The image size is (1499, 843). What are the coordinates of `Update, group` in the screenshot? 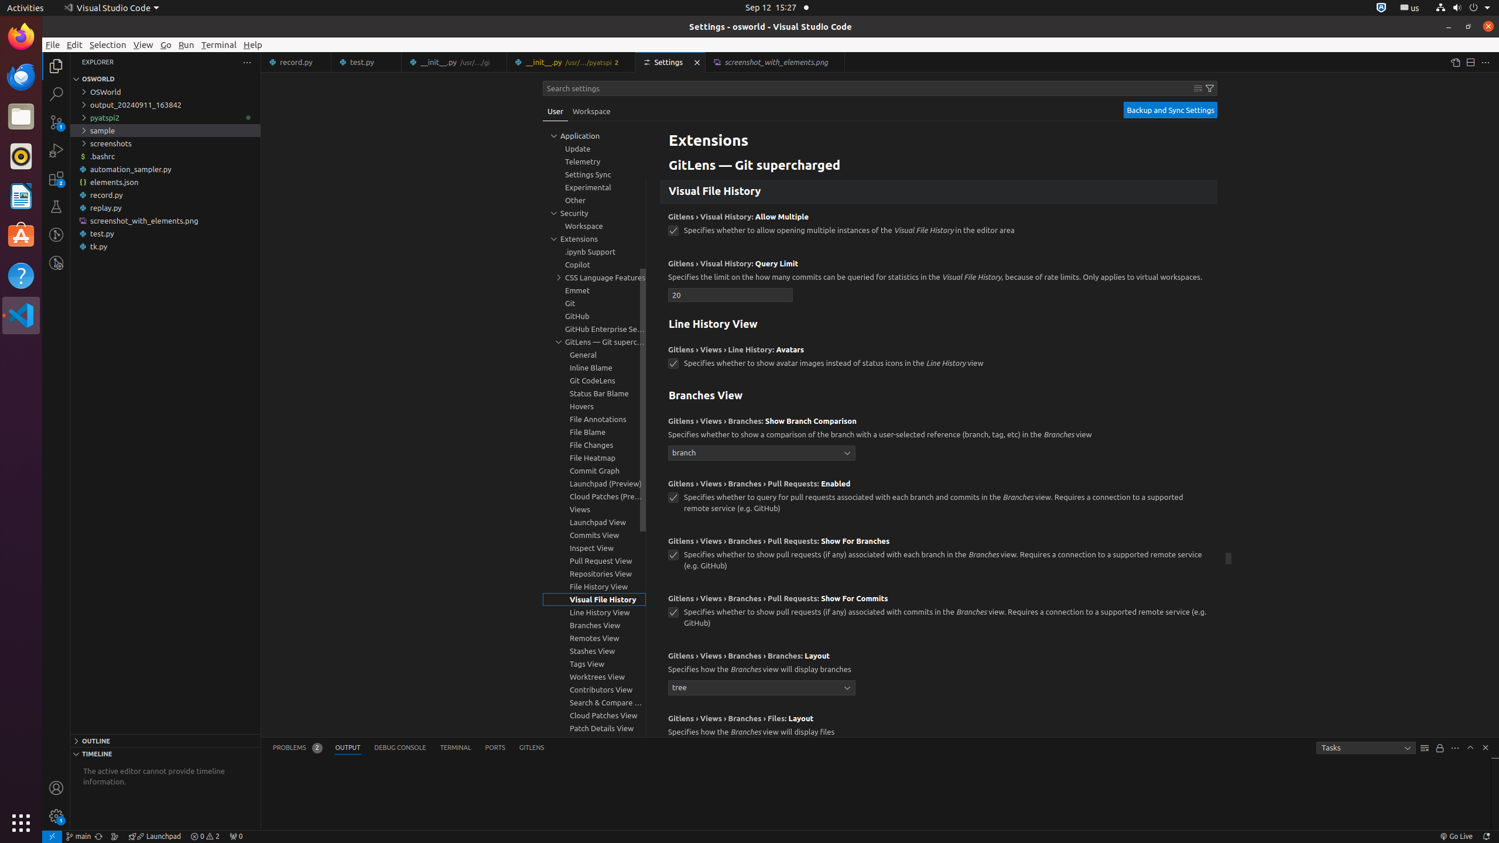 It's located at (594, 149).